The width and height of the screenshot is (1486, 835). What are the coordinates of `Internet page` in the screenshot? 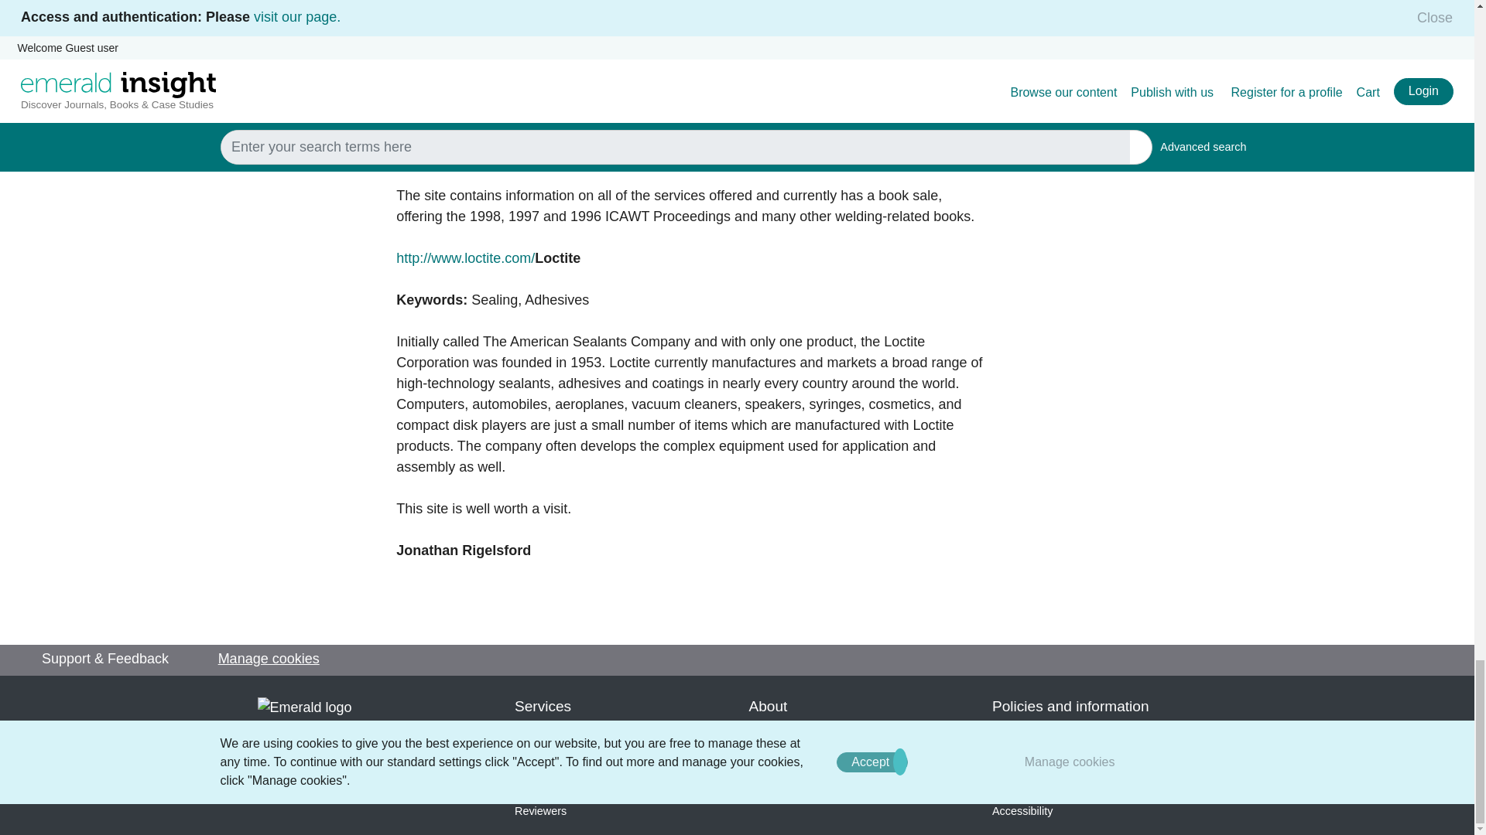 It's located at (297, 302).